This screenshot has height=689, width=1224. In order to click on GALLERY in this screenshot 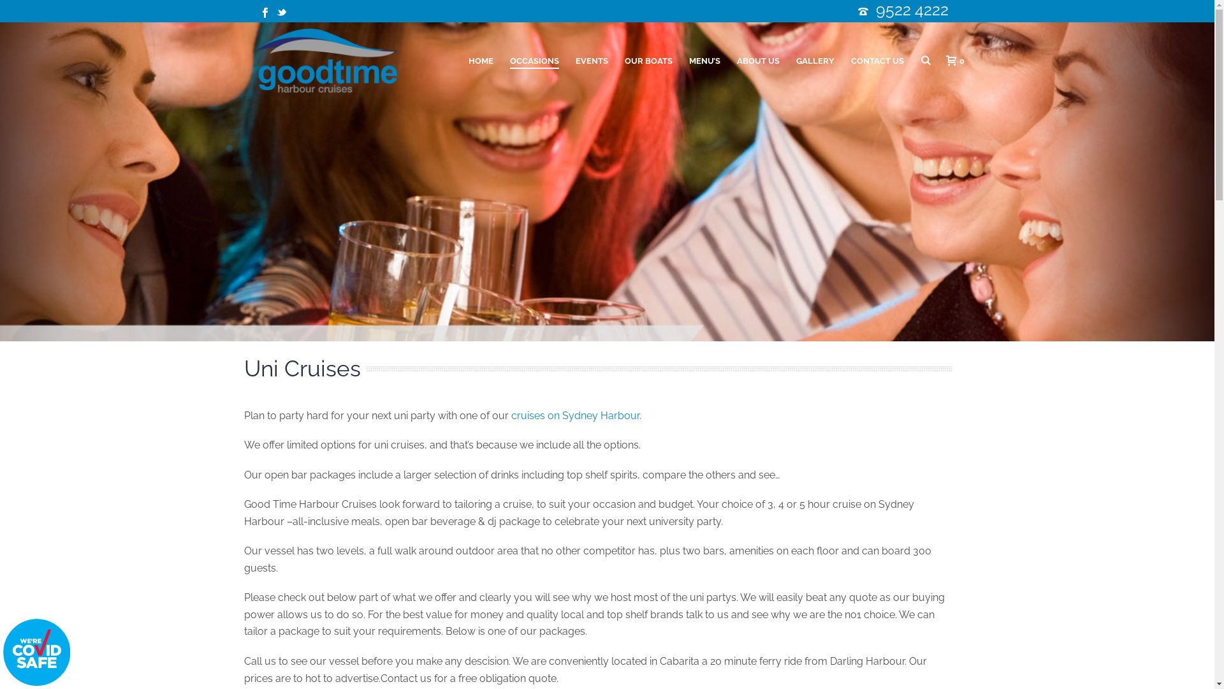, I will do `click(815, 61)`.